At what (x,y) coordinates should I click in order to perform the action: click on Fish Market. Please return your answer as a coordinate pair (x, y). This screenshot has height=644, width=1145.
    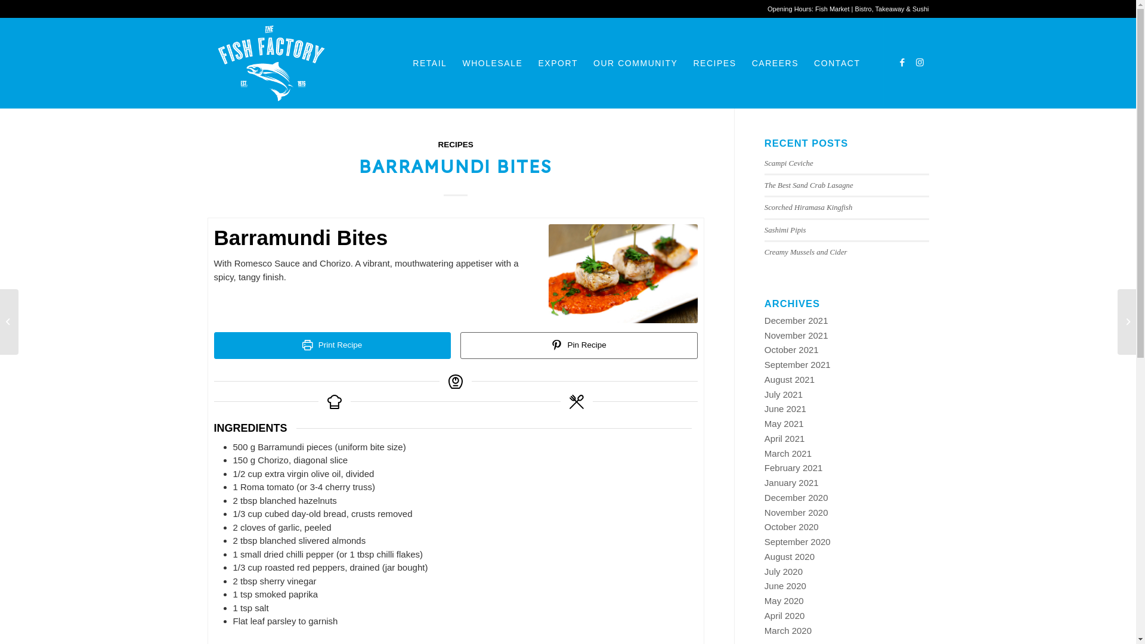
    Looking at the image, I should click on (833, 9).